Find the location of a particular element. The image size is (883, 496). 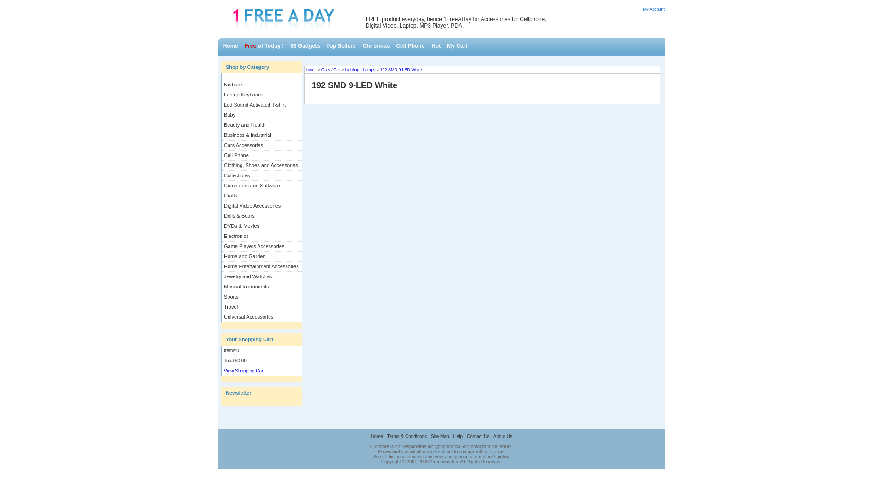

Laptop Keyboard is located at coordinates (263, 95).